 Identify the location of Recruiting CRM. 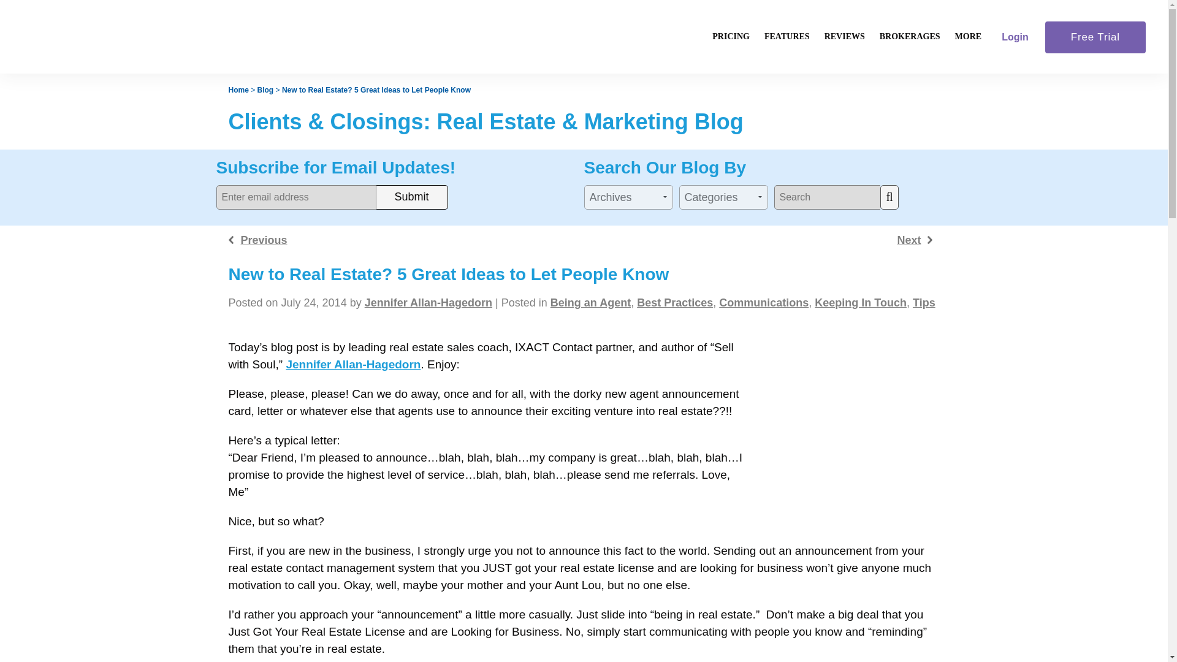
(787, 244).